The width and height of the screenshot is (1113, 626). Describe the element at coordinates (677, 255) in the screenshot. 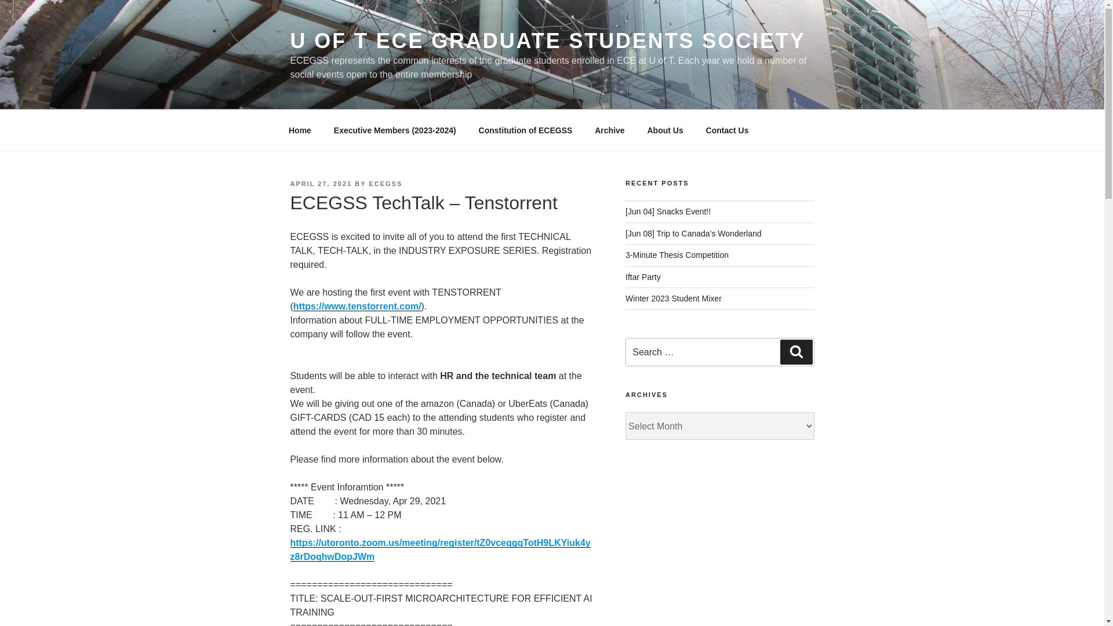

I see `3-Minute Thesis Competition` at that location.